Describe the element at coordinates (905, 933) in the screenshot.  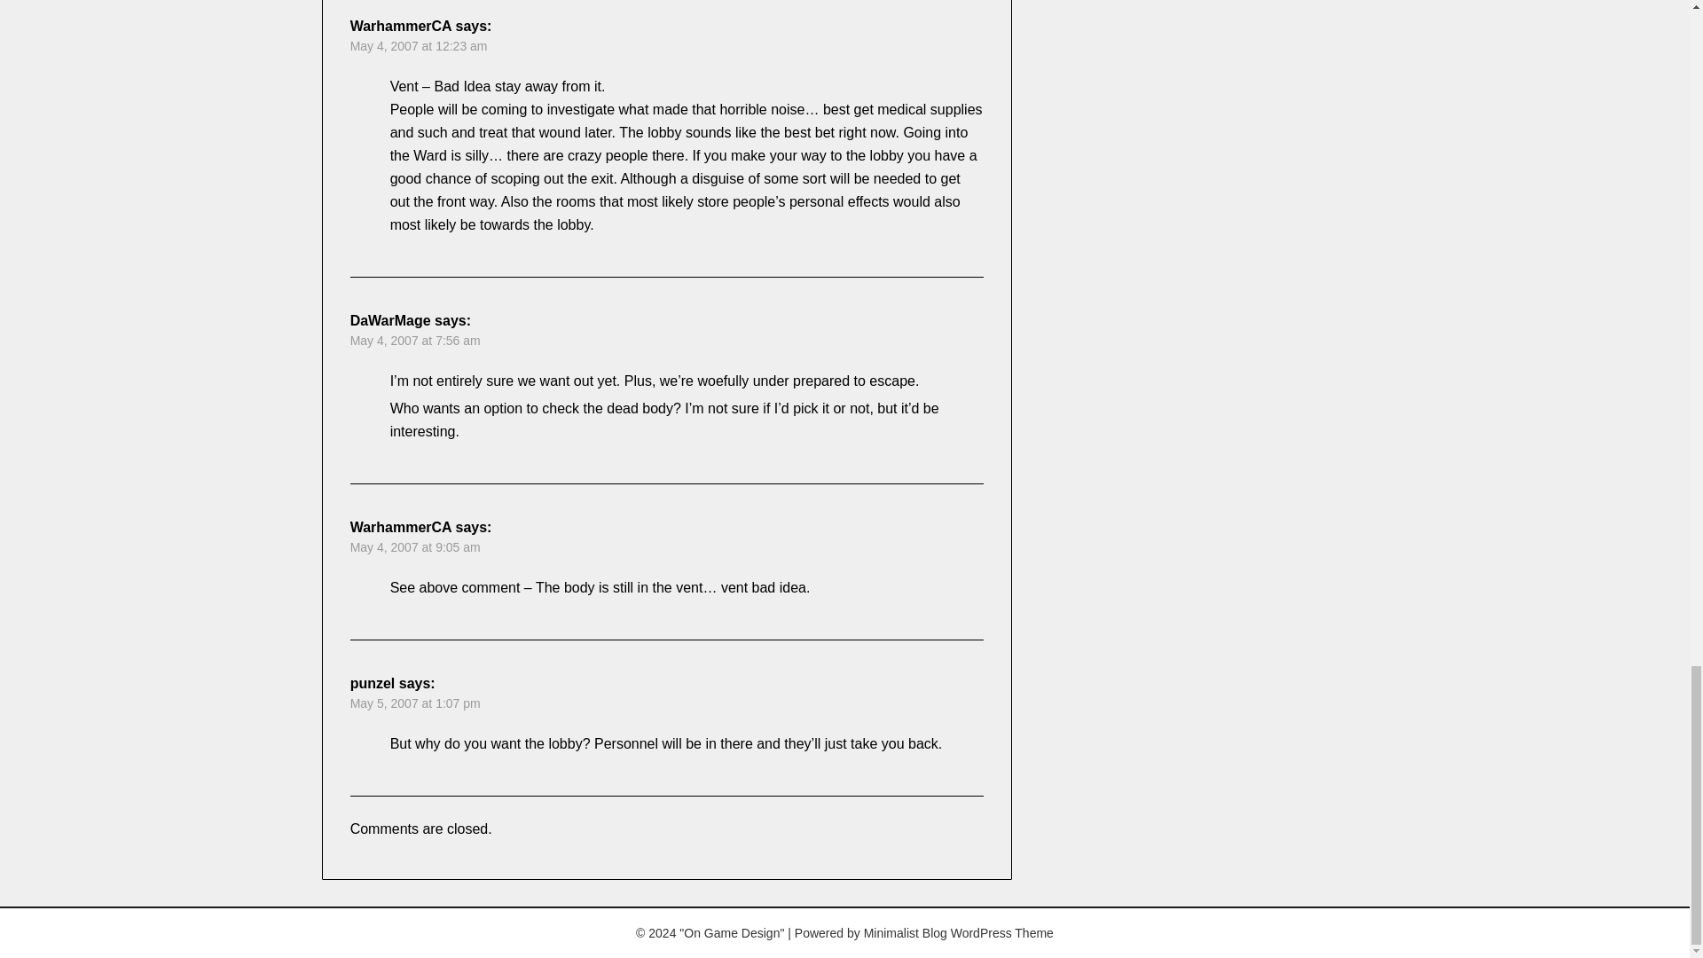
I see `Minimalist Blog` at that location.